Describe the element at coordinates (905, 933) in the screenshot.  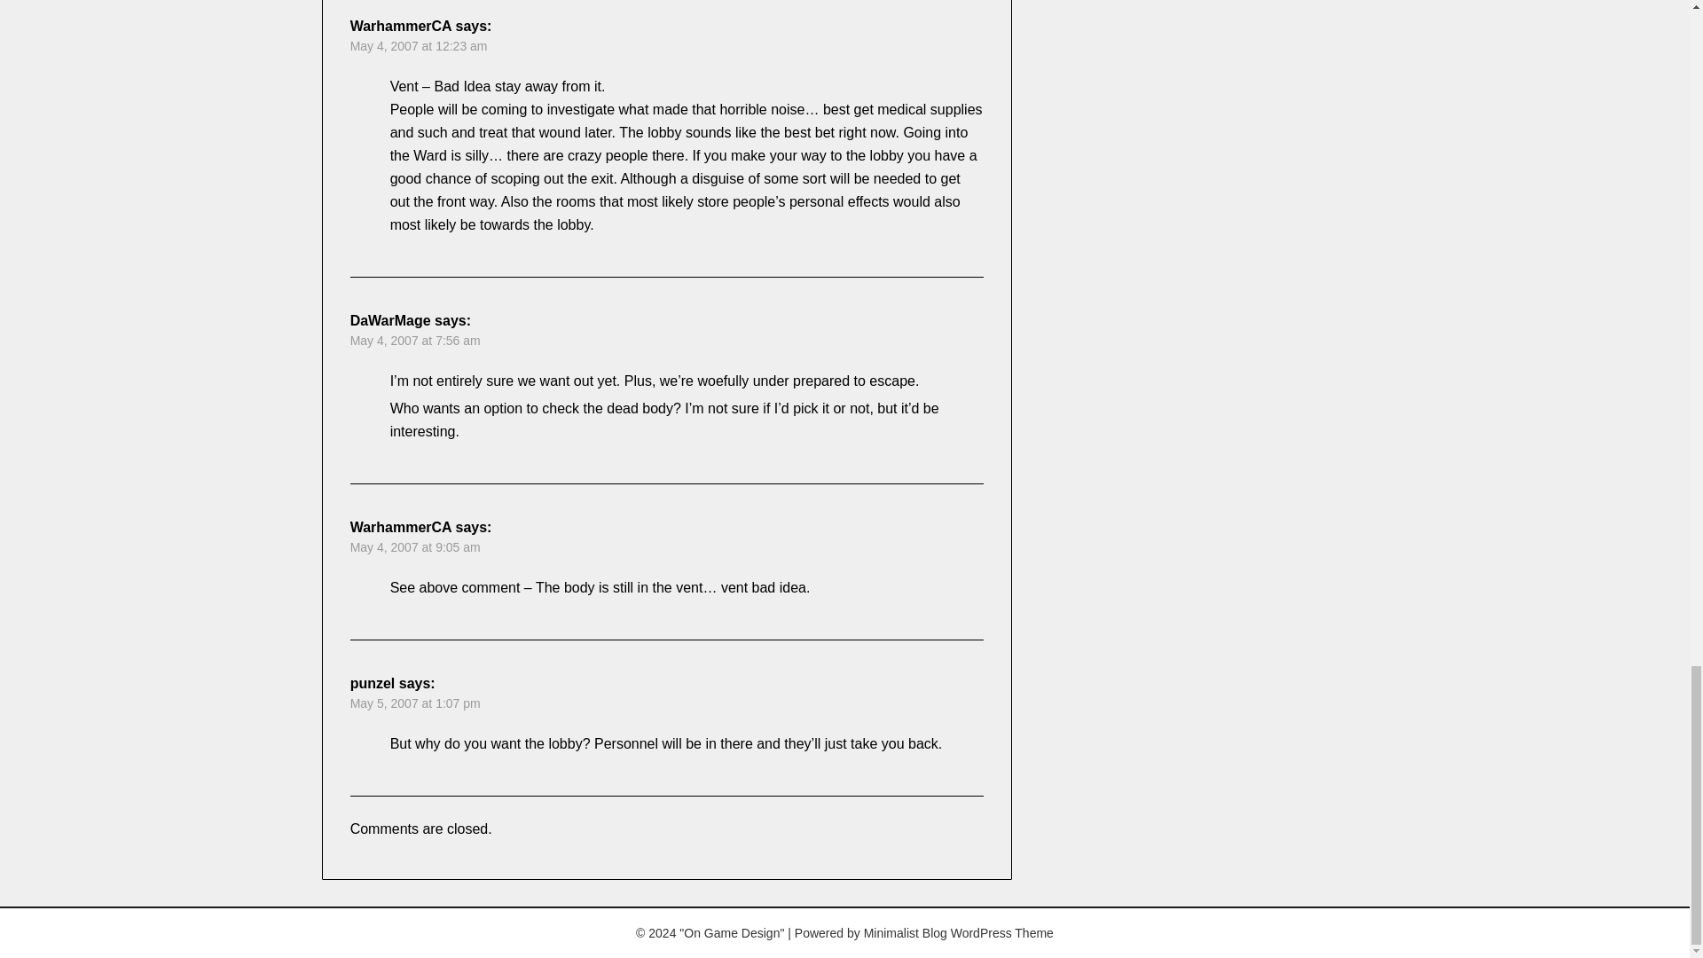
I see `Minimalist Blog` at that location.